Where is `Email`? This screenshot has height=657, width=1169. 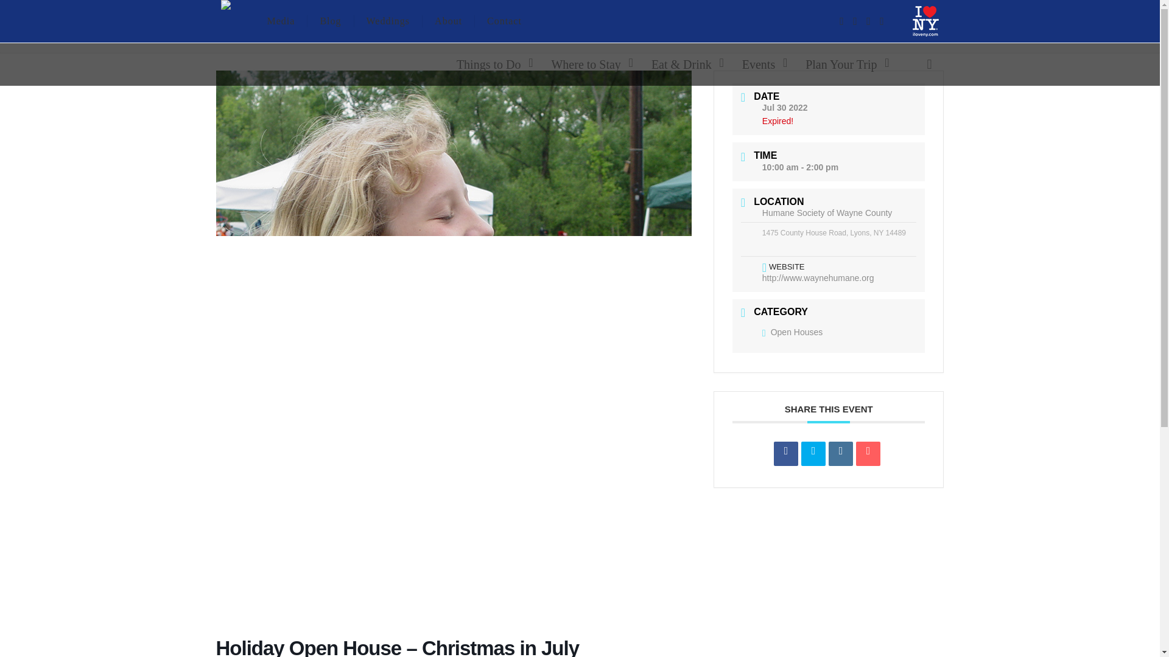
Email is located at coordinates (868, 453).